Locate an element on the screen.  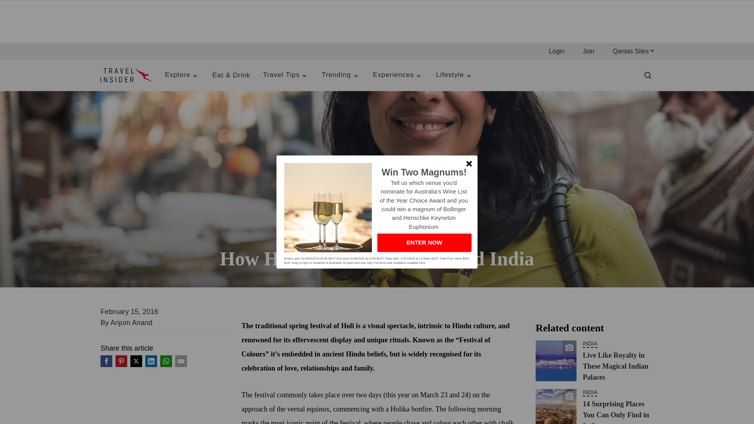
ASIA is located at coordinates (384, 238).